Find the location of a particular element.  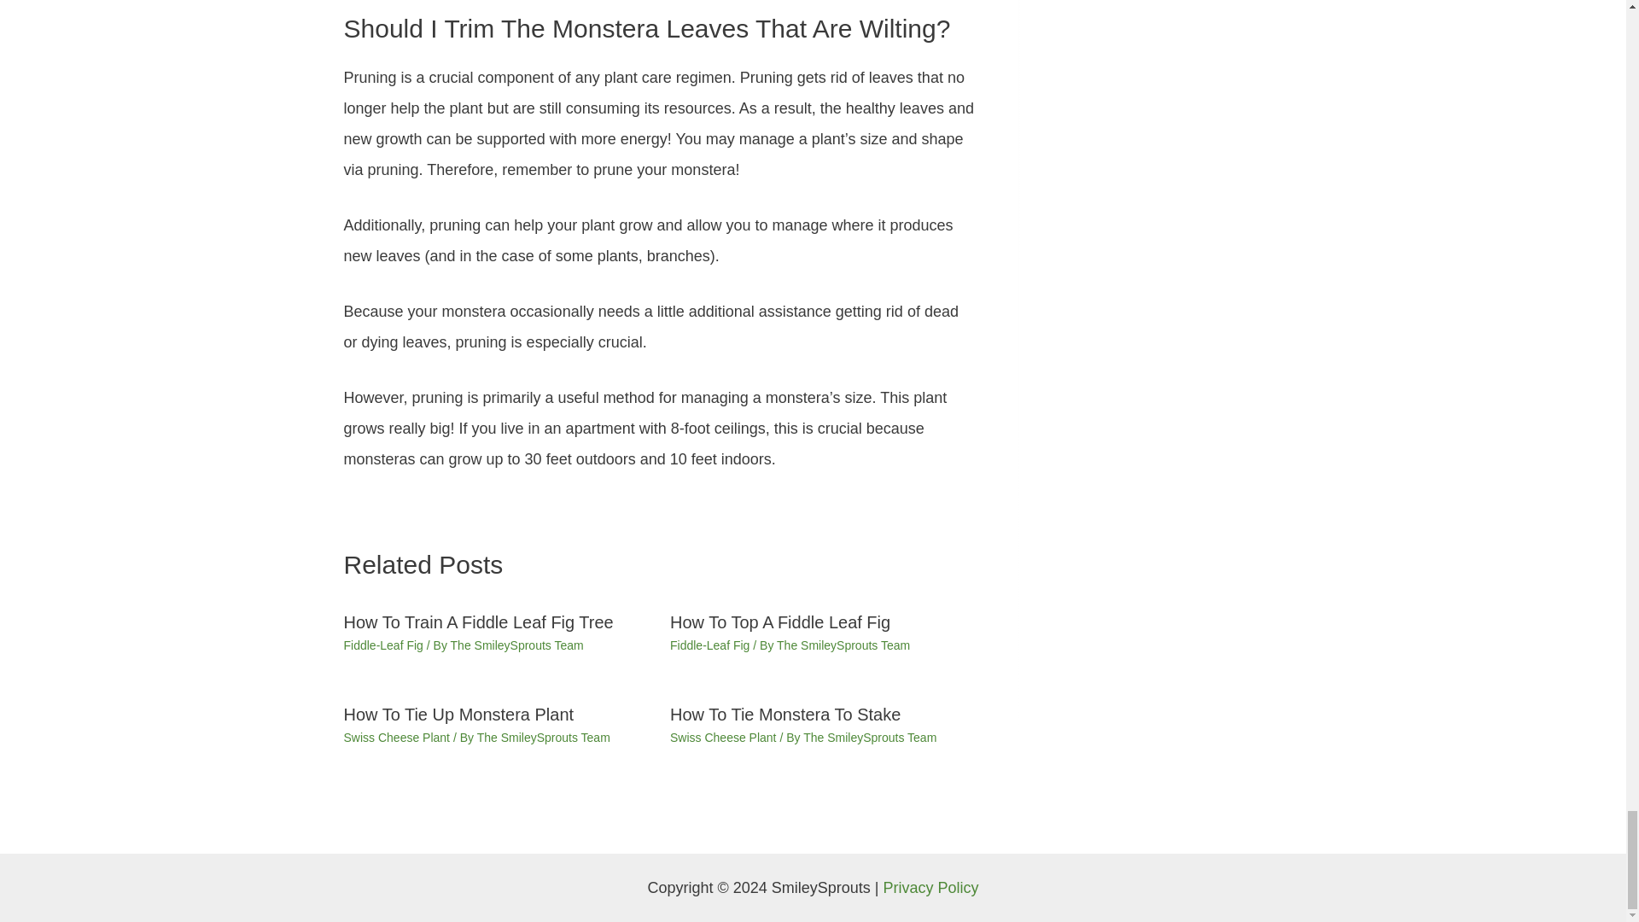

View all posts by The SmileySprouts Team is located at coordinates (869, 738).